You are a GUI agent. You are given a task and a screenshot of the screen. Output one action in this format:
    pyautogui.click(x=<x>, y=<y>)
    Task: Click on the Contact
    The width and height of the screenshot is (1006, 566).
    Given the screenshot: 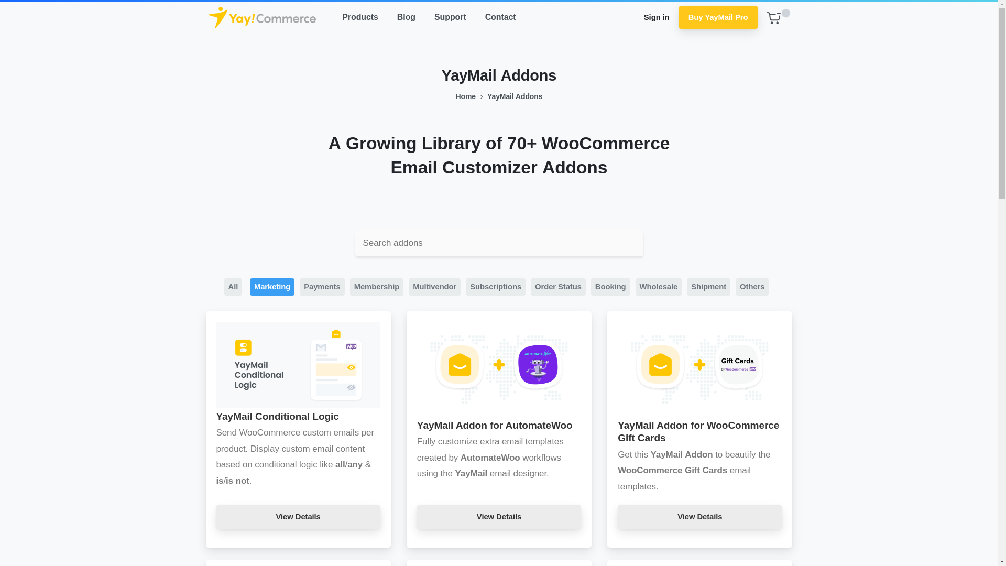 What is the action you would take?
    pyautogui.click(x=500, y=17)
    